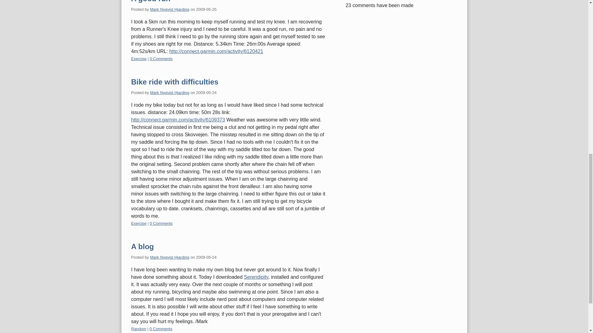 The height and width of the screenshot is (333, 593). I want to click on 0 Comments, so click(161, 59).